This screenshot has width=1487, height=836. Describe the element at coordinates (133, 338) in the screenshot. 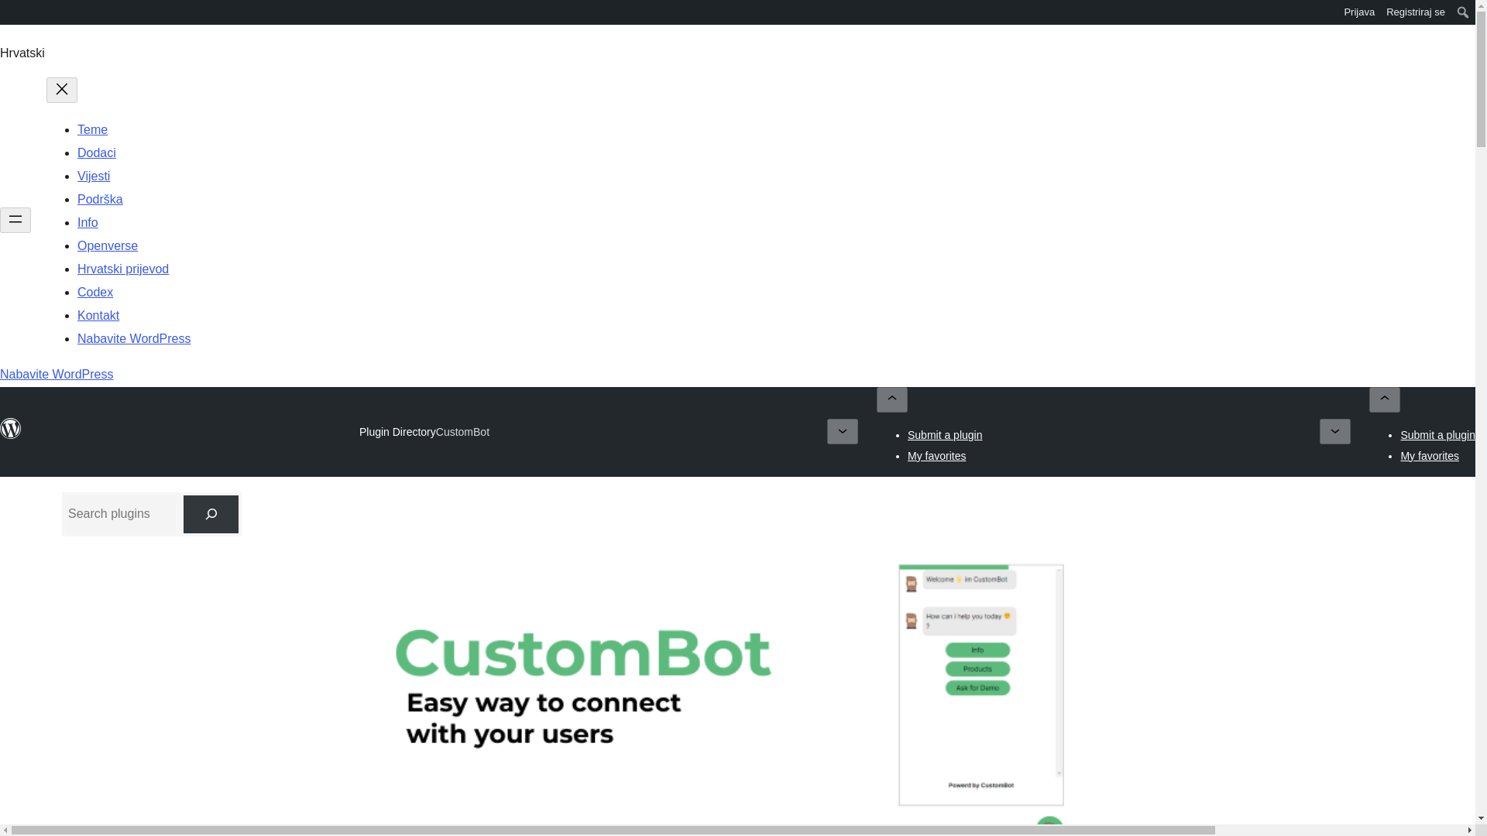

I see `Nabavite WordPress` at that location.